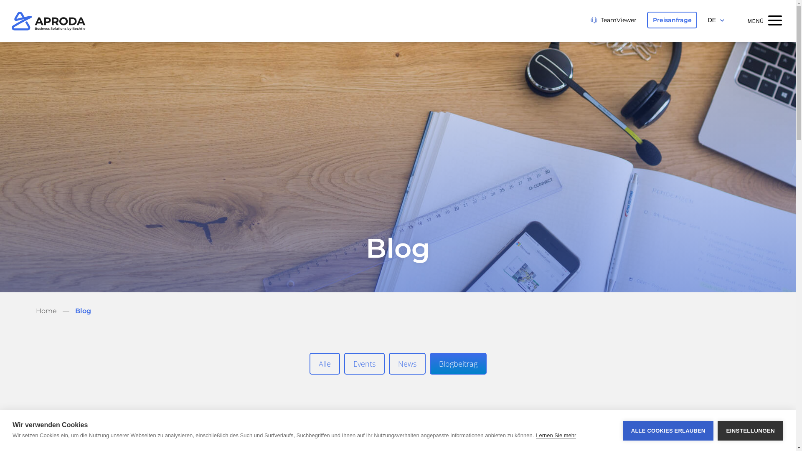 This screenshot has height=451, width=802. What do you see at coordinates (407, 364) in the screenshot?
I see `News` at bounding box center [407, 364].